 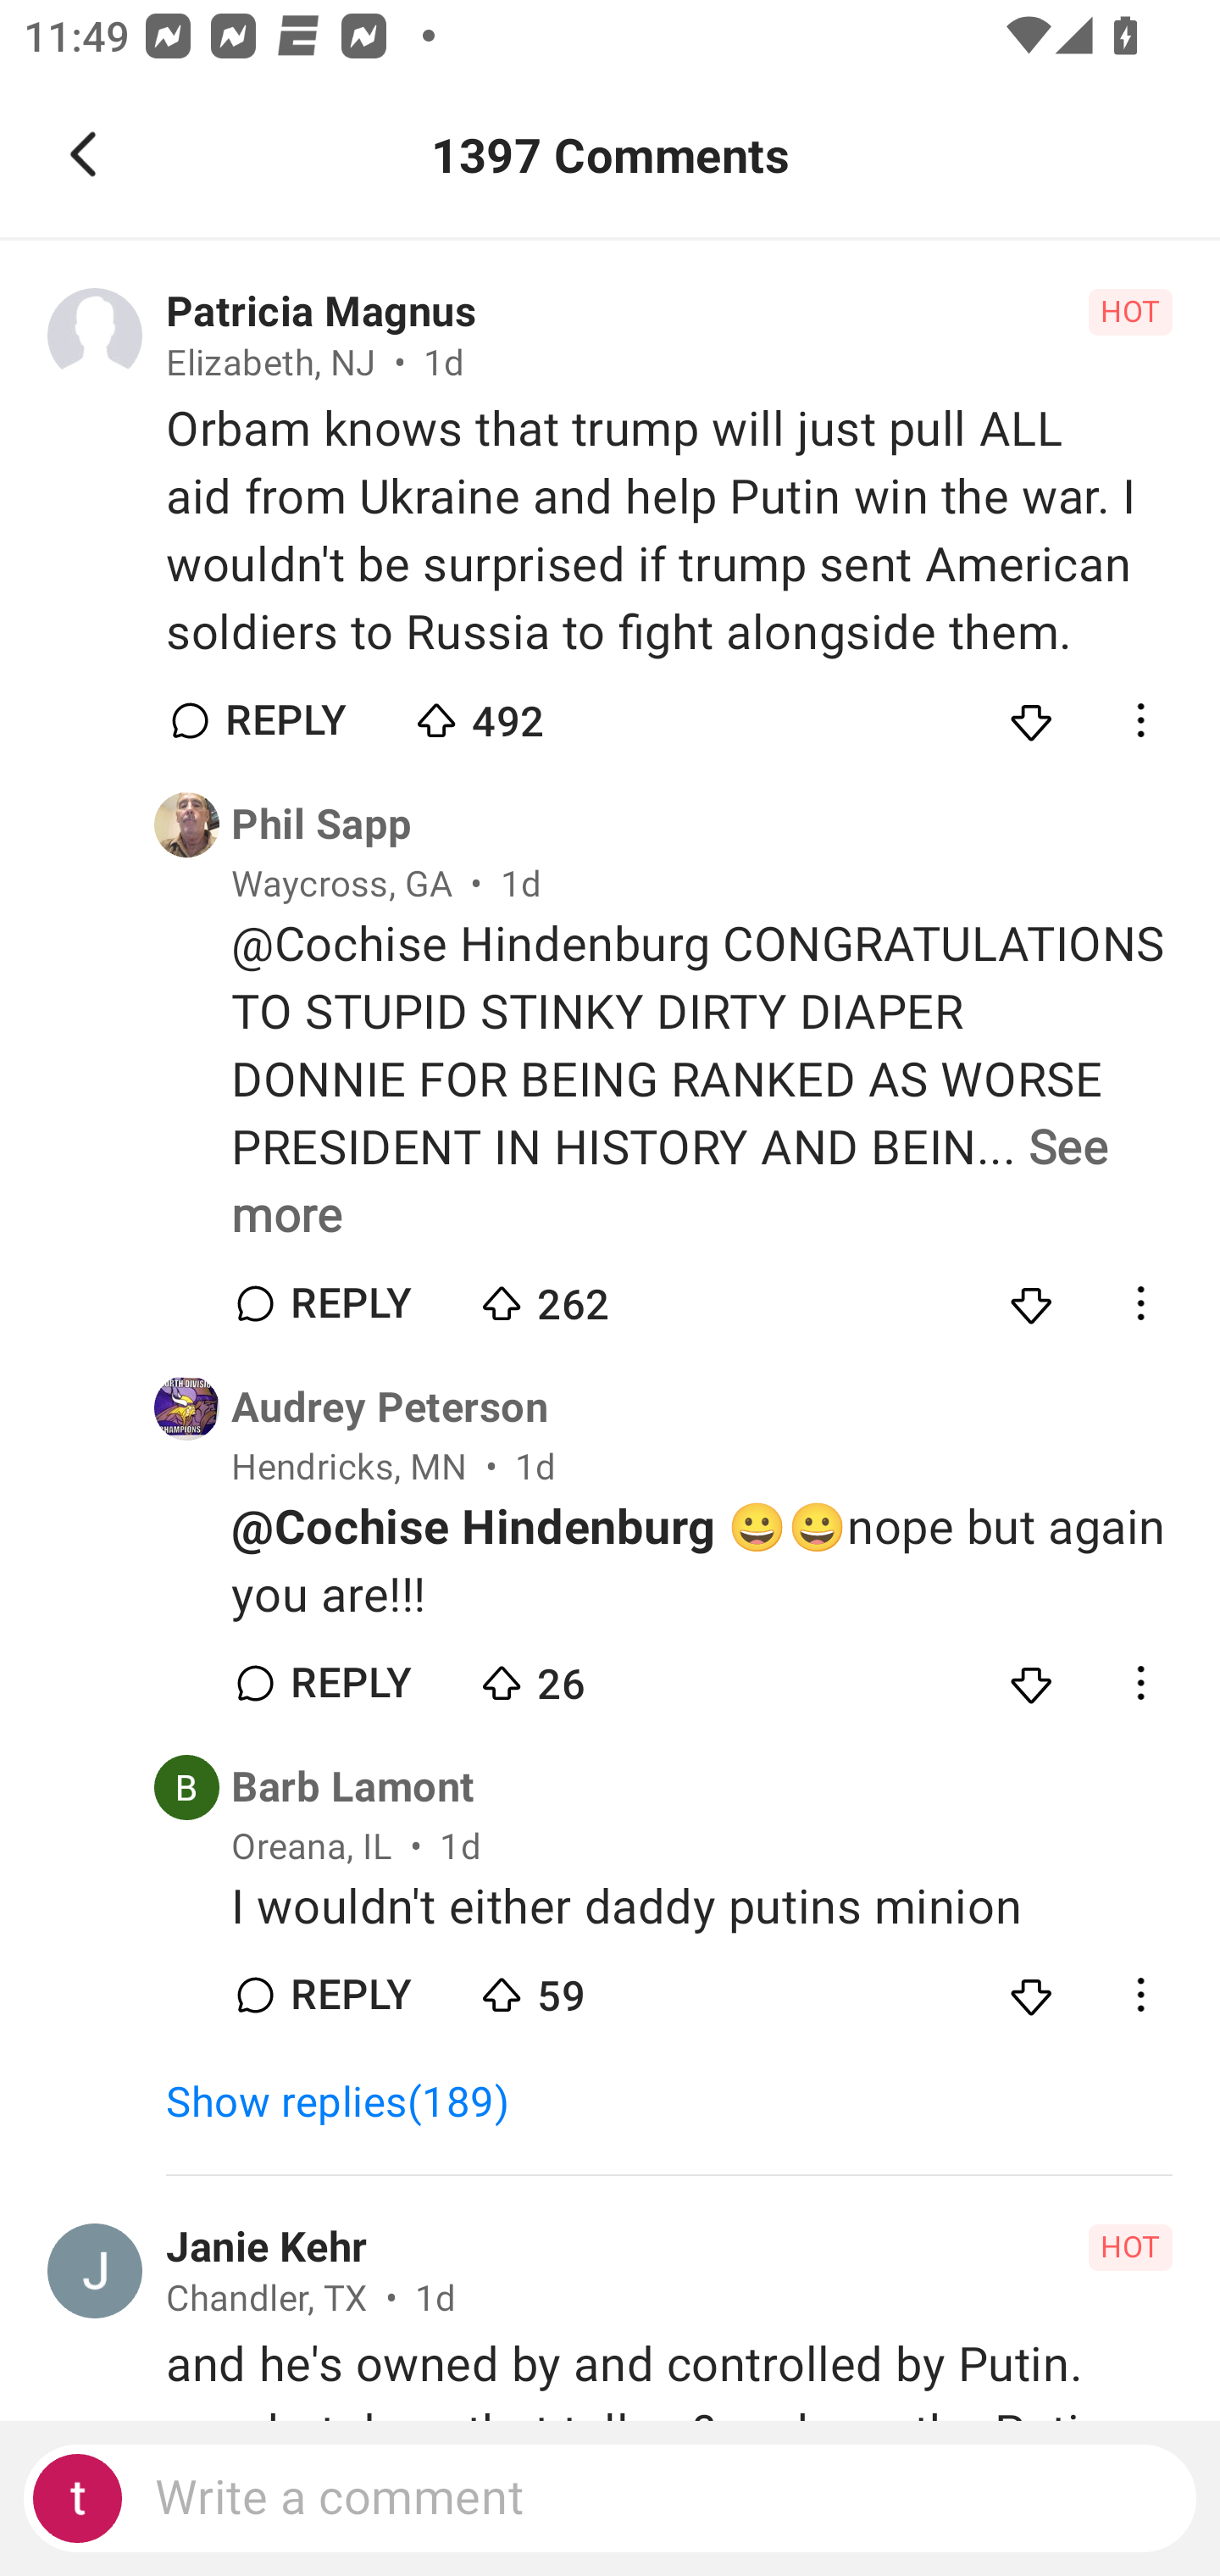 I want to click on Show replies(189), so click(x=352, y=2103).